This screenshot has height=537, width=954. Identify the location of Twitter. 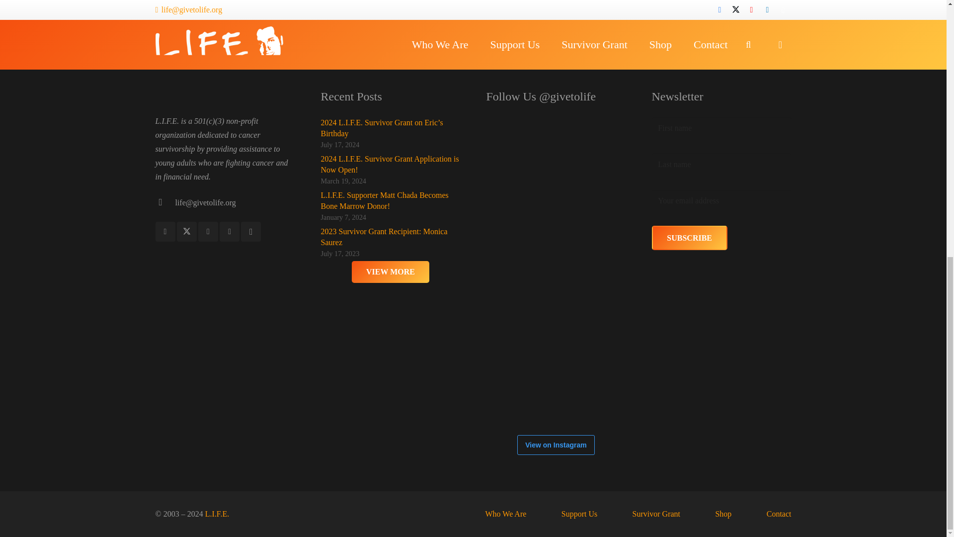
(186, 232).